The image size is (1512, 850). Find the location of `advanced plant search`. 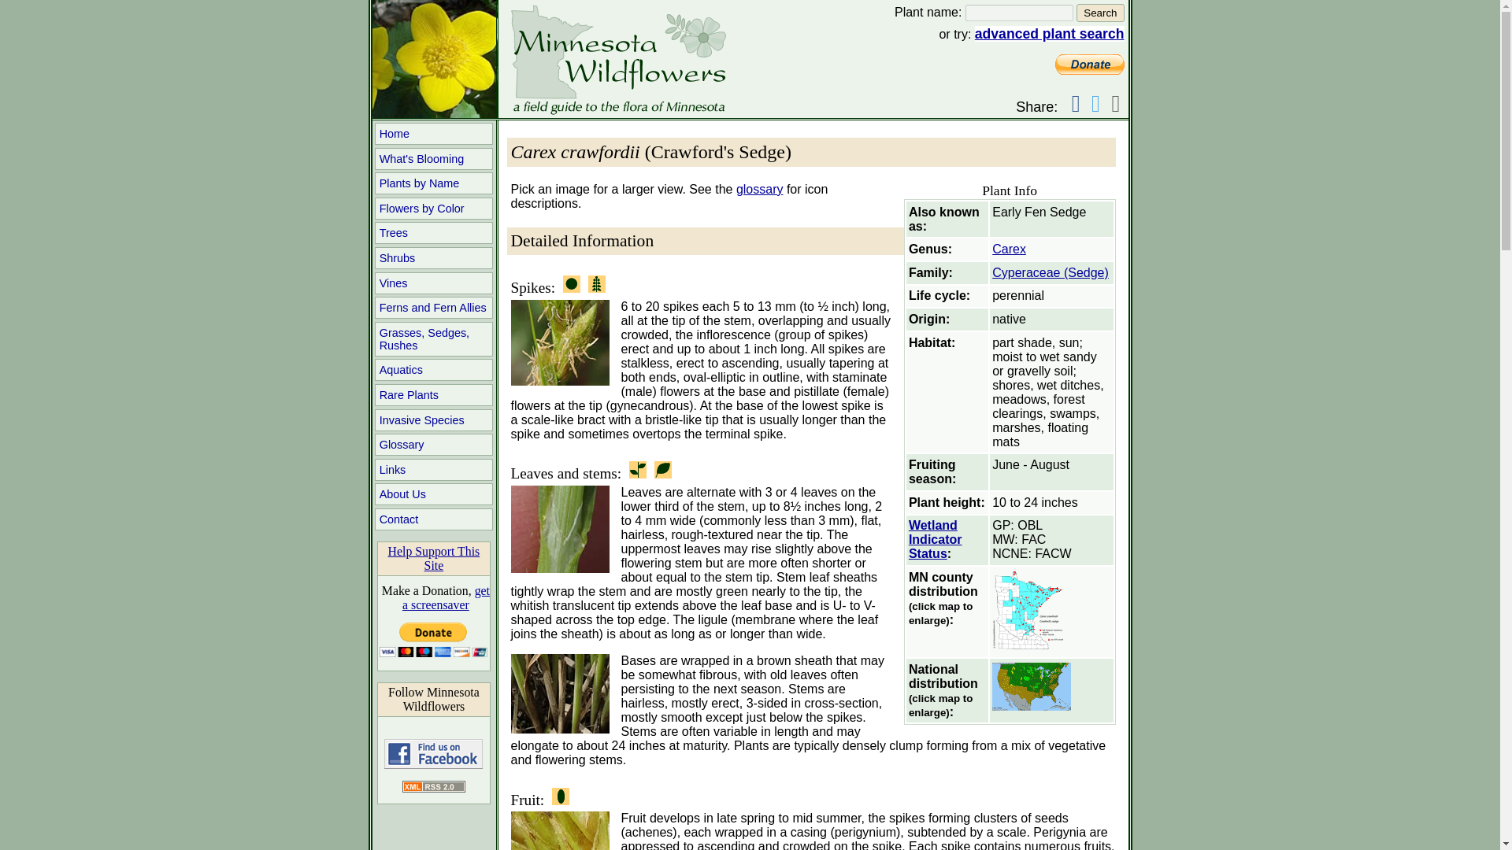

advanced plant search is located at coordinates (1050, 33).